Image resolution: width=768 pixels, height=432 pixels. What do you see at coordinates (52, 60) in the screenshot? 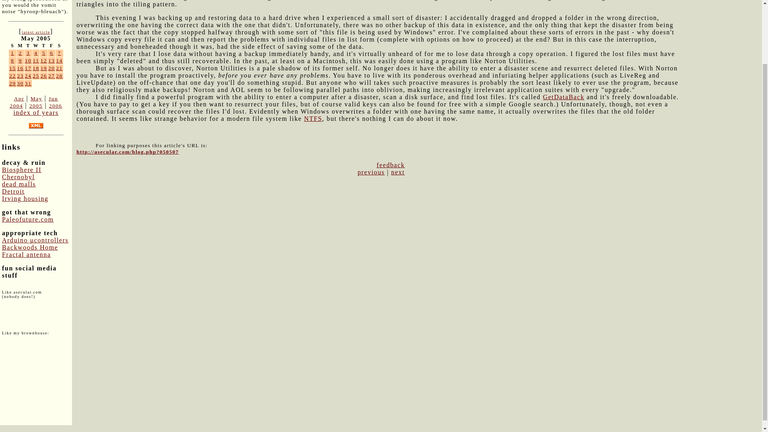
I see `13` at bounding box center [52, 60].